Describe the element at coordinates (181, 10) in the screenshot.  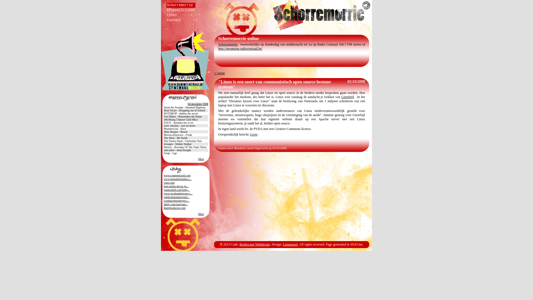
I see `Afspeellijsten` at that location.